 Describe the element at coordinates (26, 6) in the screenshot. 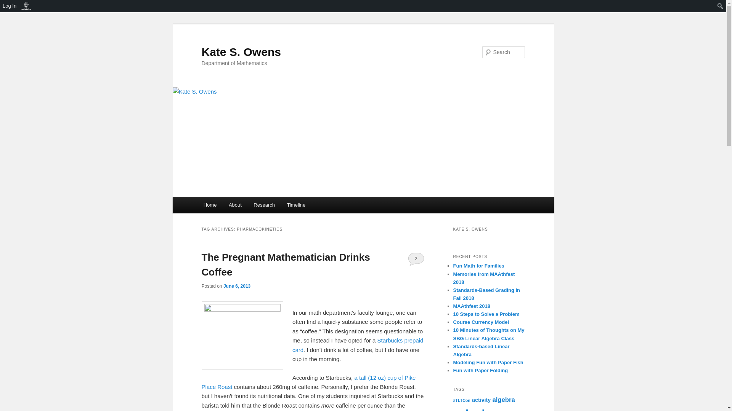

I see `About WordPress` at that location.